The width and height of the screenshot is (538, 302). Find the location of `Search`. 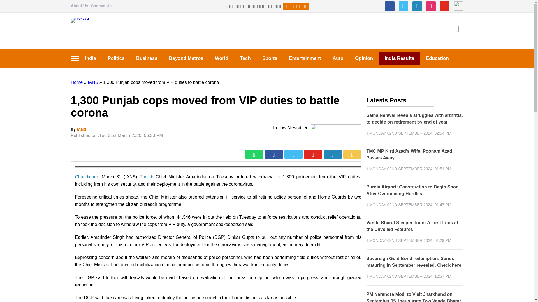

Search is located at coordinates (457, 29).